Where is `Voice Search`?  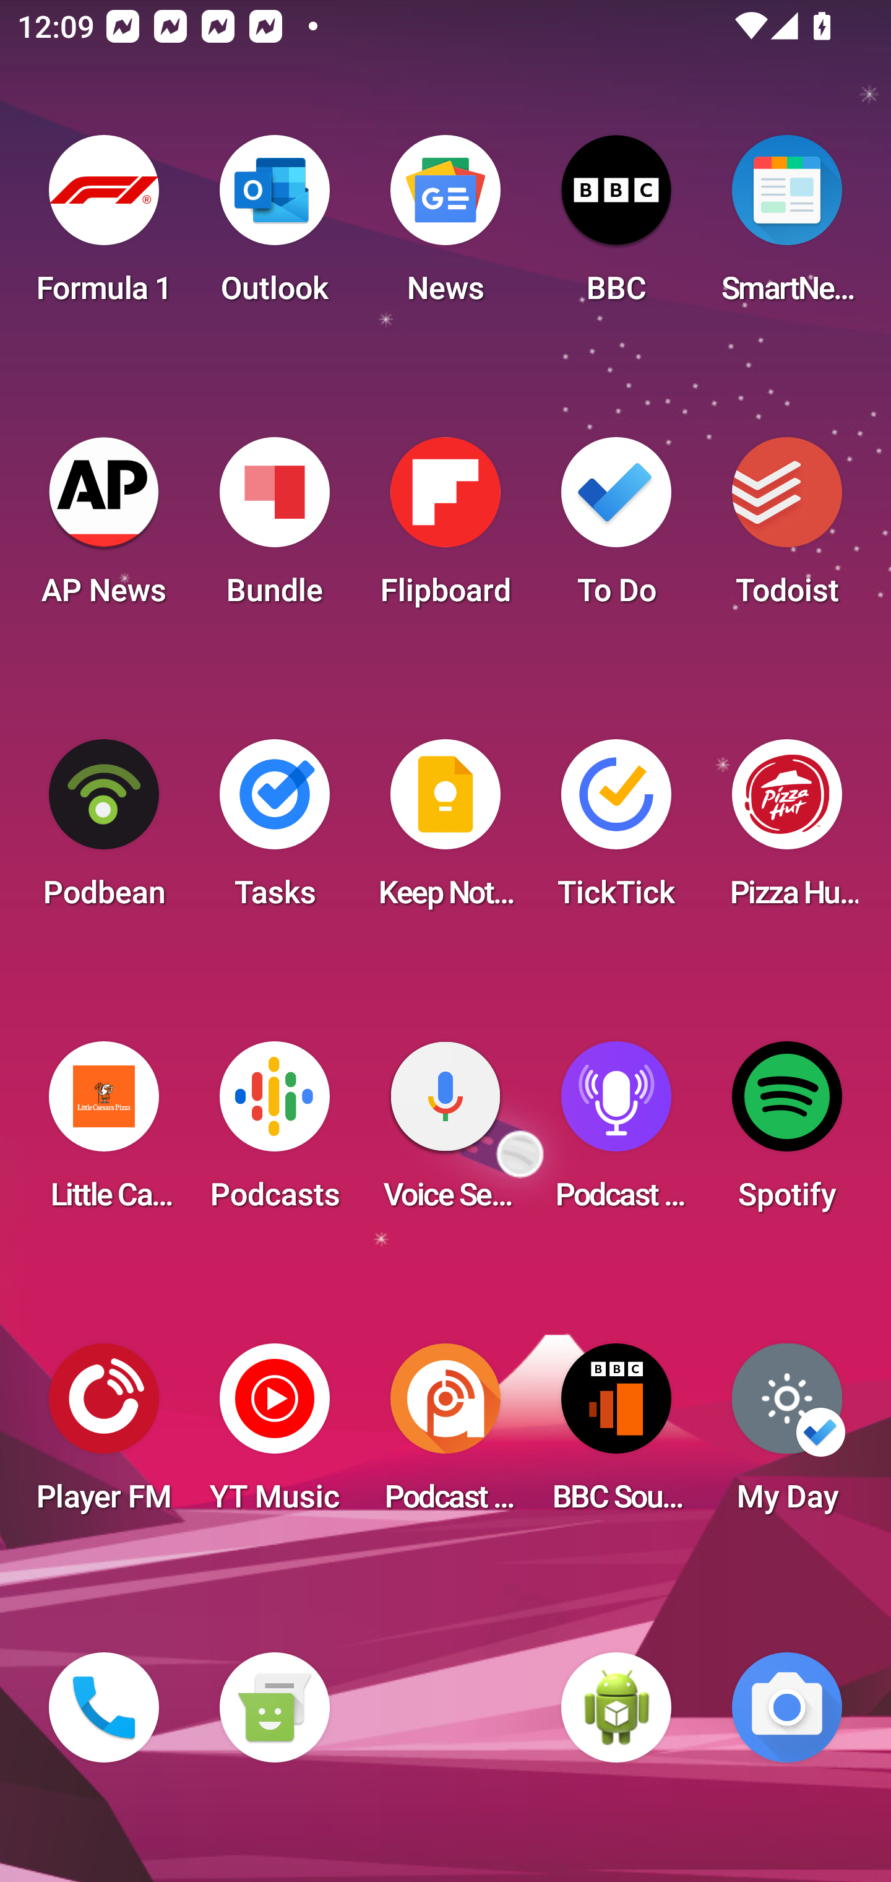
Voice Search is located at coordinates (445, 1133).